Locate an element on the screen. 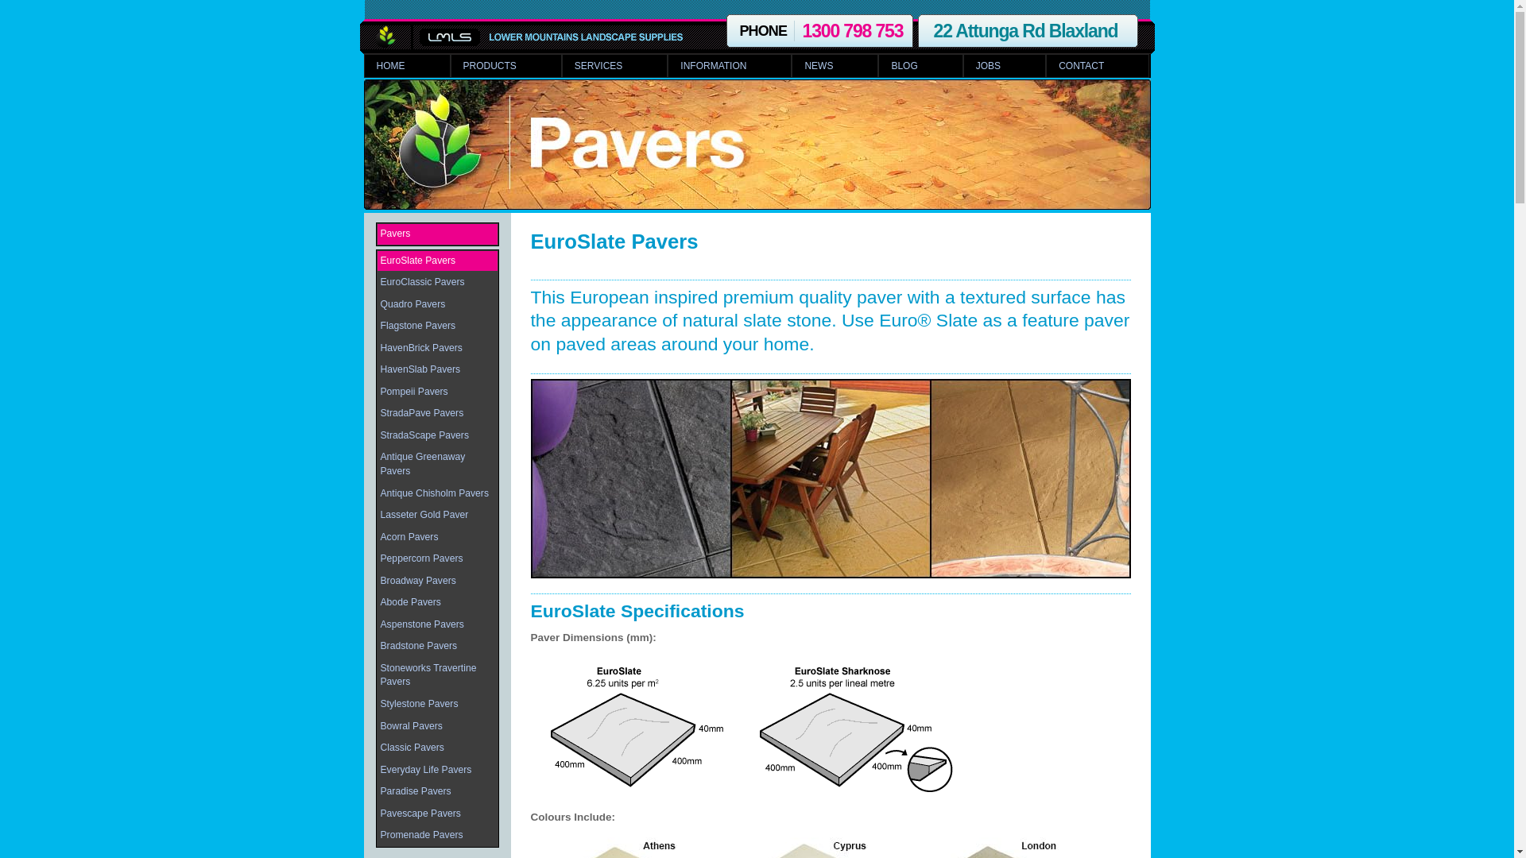 Image resolution: width=1526 pixels, height=858 pixels. Flagstone Pavers is located at coordinates (437, 327).